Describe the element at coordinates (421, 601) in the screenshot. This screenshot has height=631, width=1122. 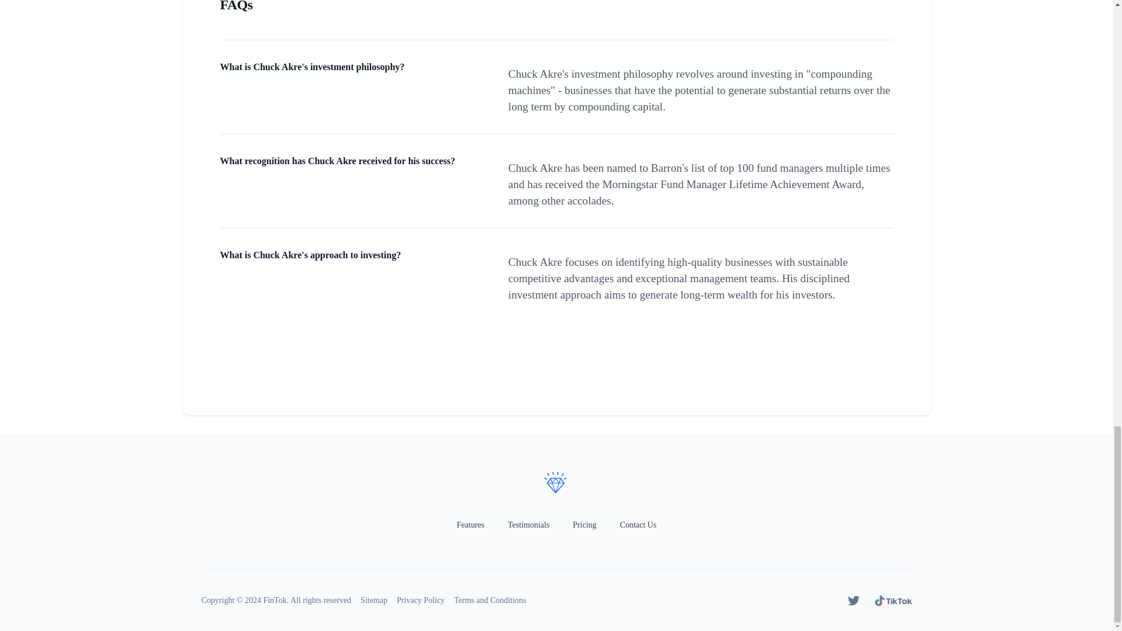
I see `Privacy Policy` at that location.